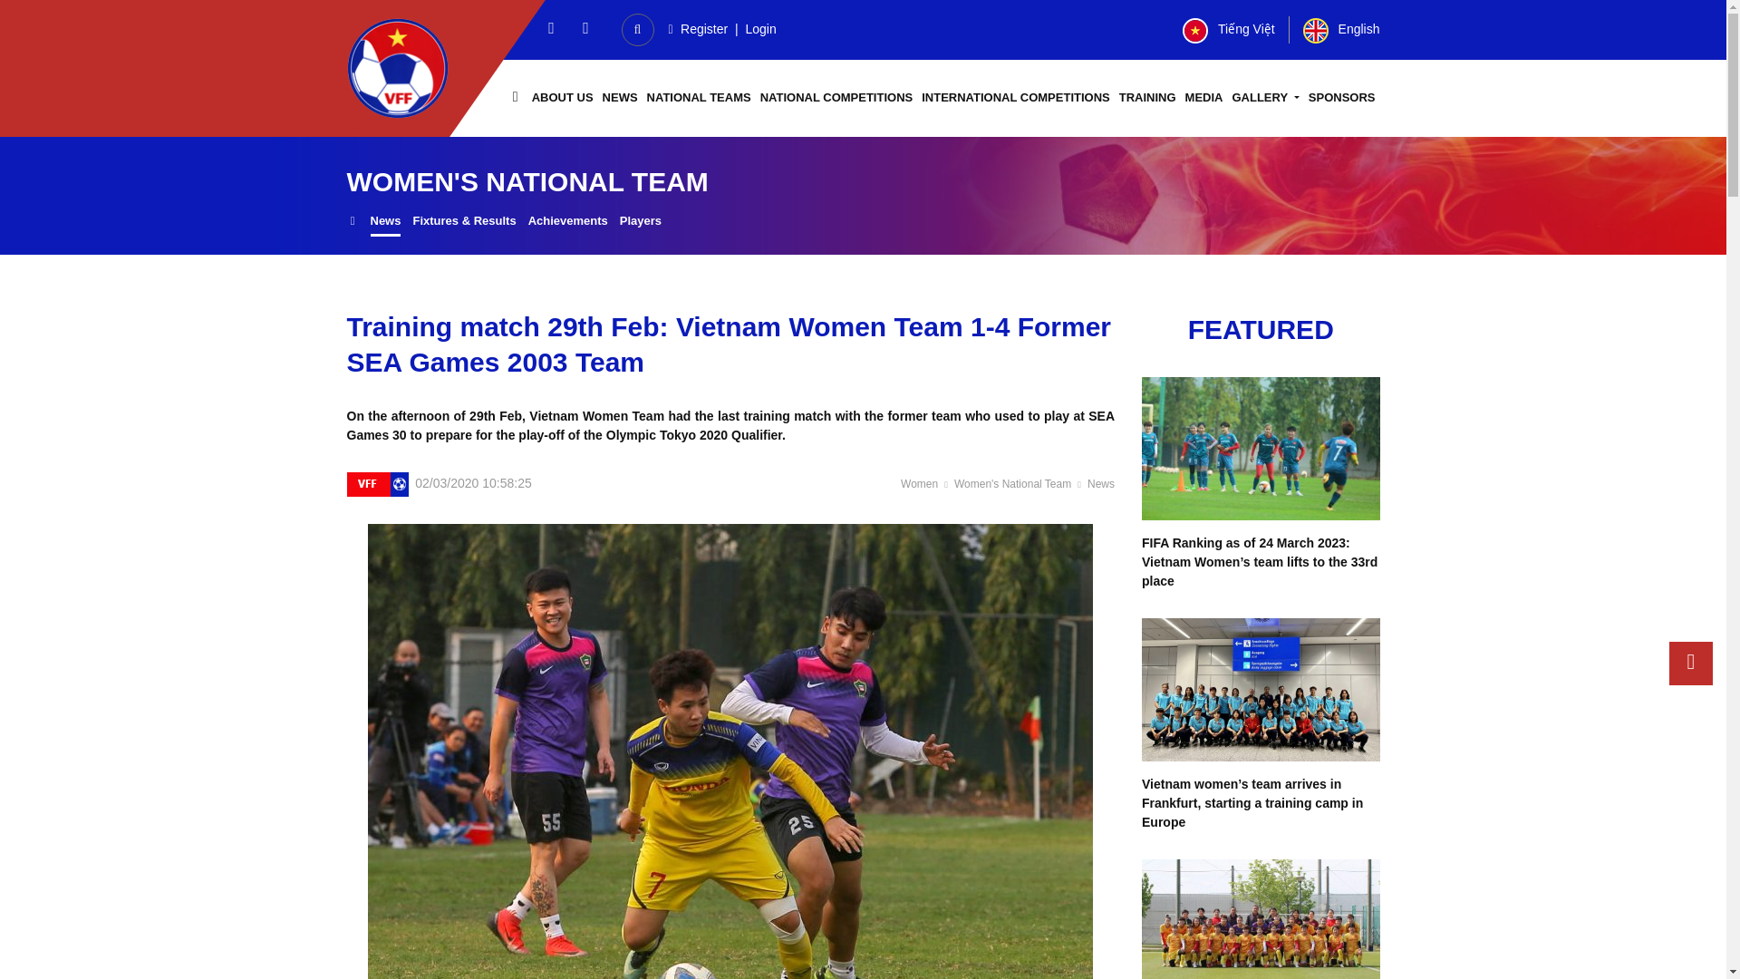 This screenshot has width=1740, height=979. What do you see at coordinates (1147, 98) in the screenshot?
I see `TRAINING` at bounding box center [1147, 98].